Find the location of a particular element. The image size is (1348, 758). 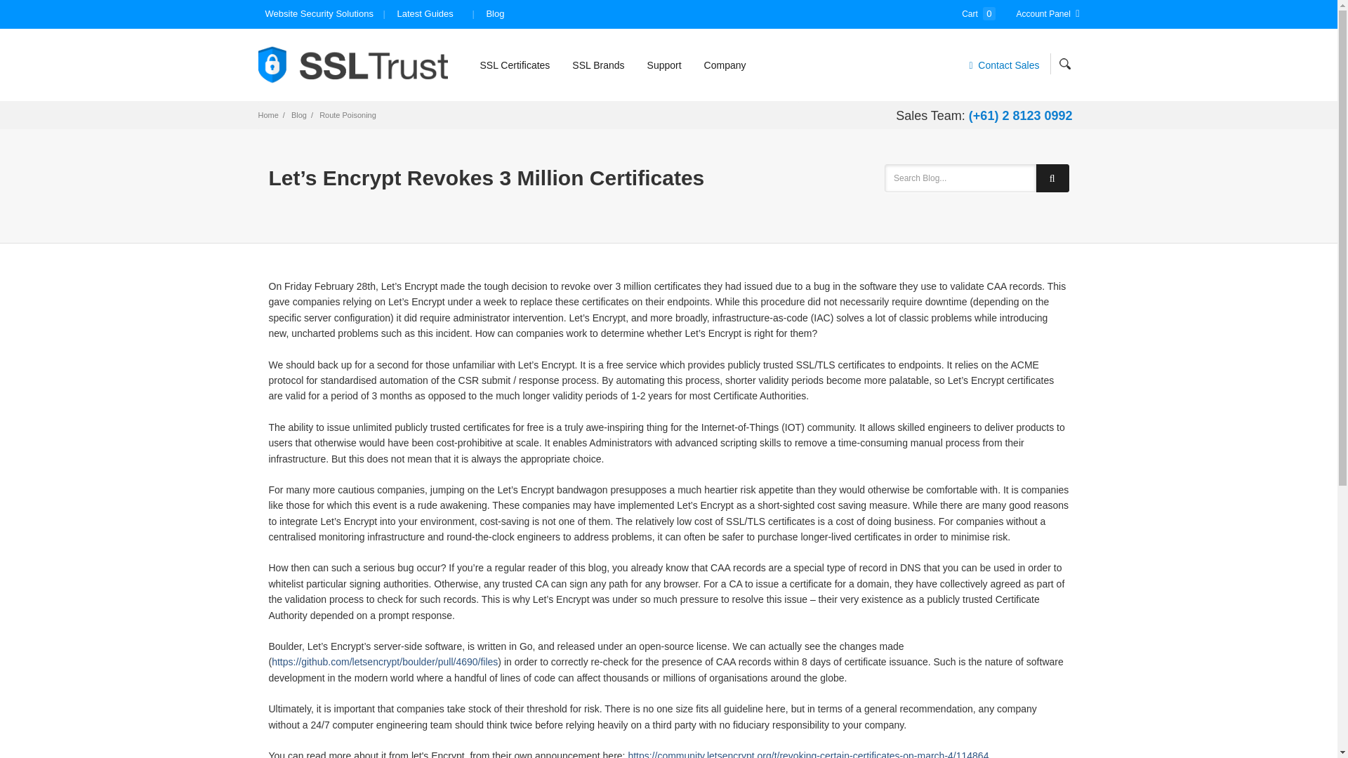

Latest Guides is located at coordinates (425, 14).